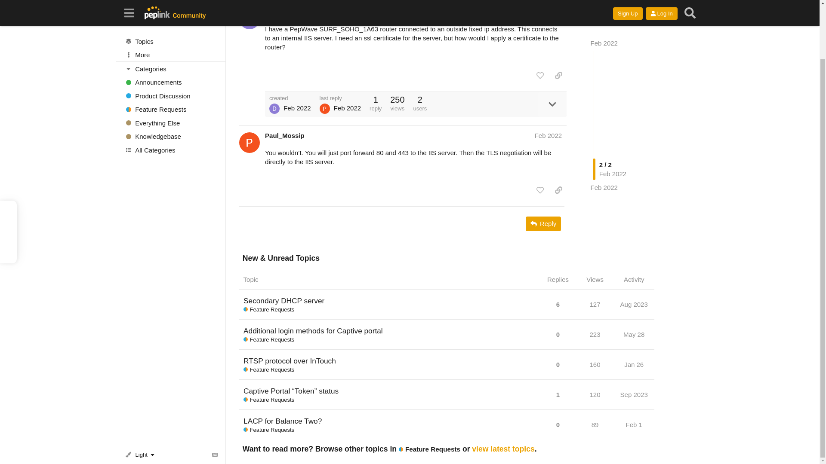  What do you see at coordinates (171, 7) in the screenshot?
I see `Categories` at bounding box center [171, 7].